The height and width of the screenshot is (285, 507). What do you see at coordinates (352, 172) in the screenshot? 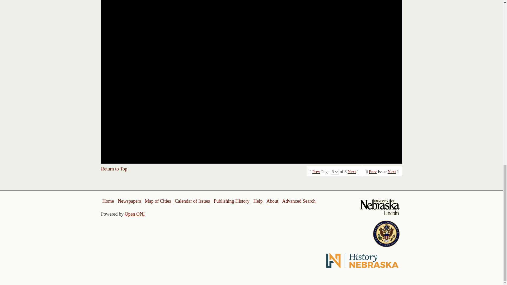
I see `Next` at bounding box center [352, 172].